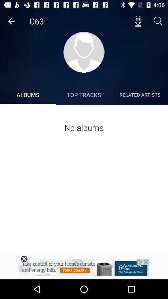 Image resolution: width=168 pixels, height=299 pixels. What do you see at coordinates (24, 259) in the screenshot?
I see `close the advertisement` at bounding box center [24, 259].